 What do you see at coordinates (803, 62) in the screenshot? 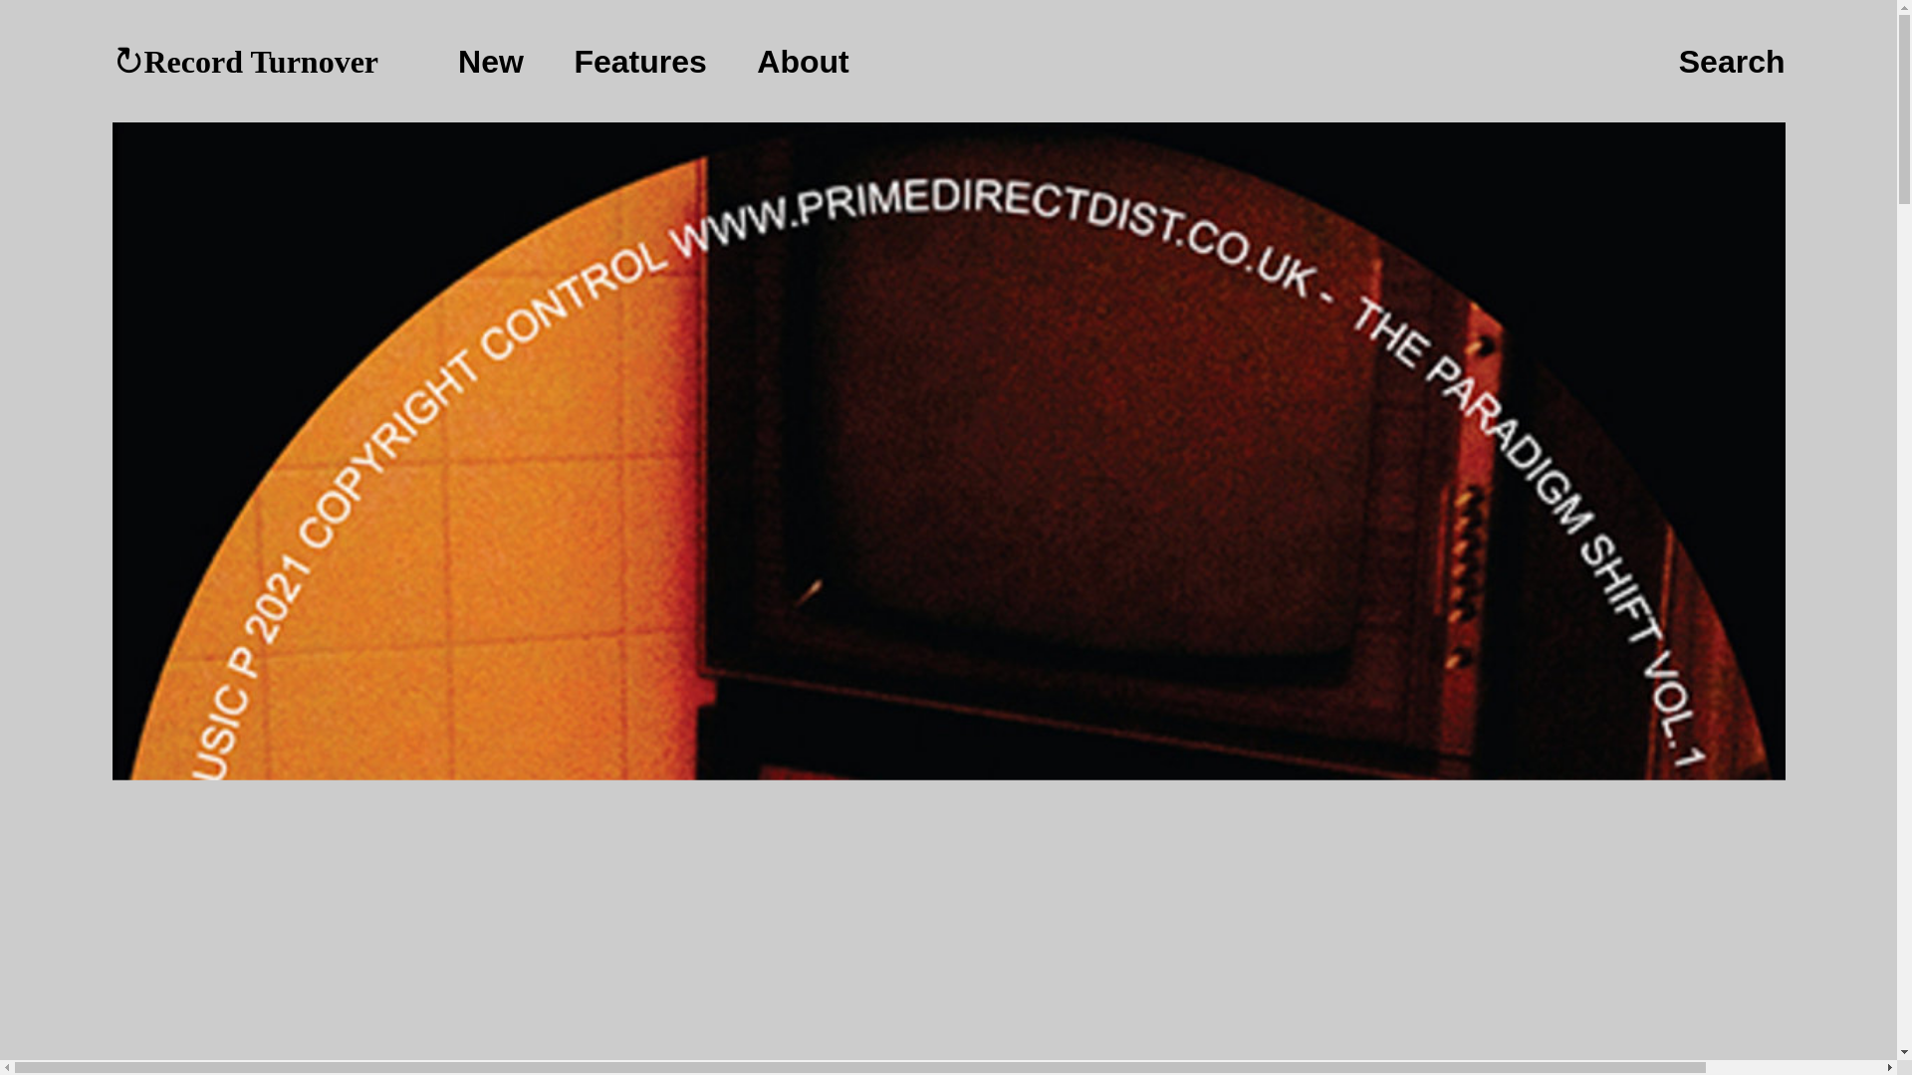
I see `About` at bounding box center [803, 62].